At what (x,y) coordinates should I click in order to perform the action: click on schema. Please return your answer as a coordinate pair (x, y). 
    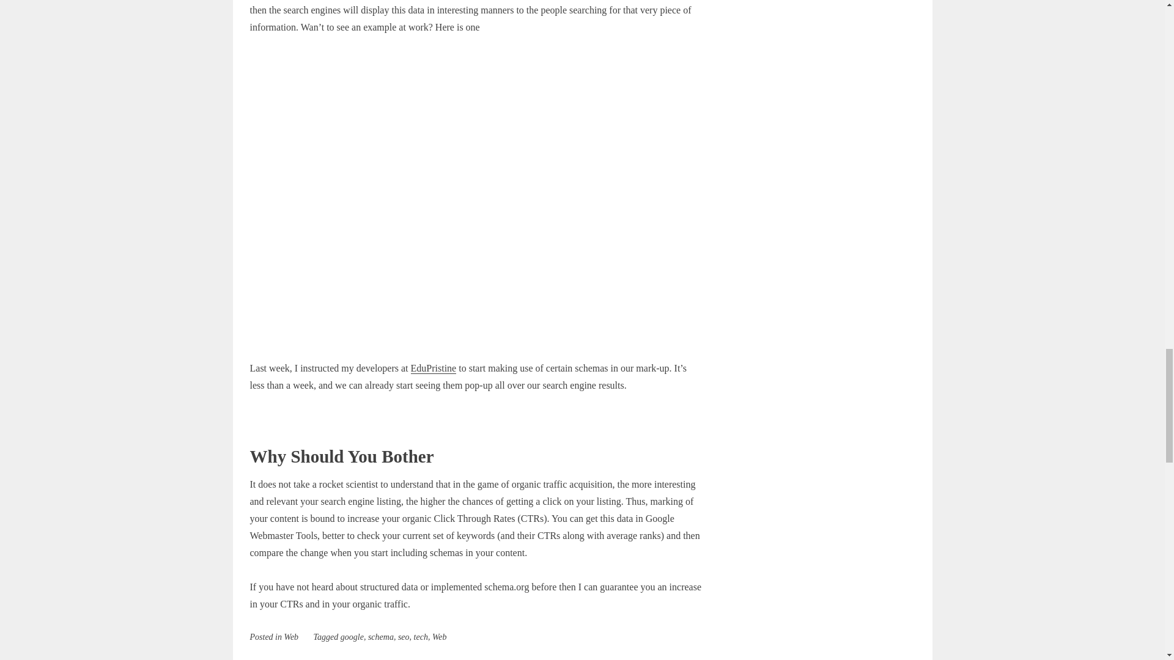
    Looking at the image, I should click on (380, 637).